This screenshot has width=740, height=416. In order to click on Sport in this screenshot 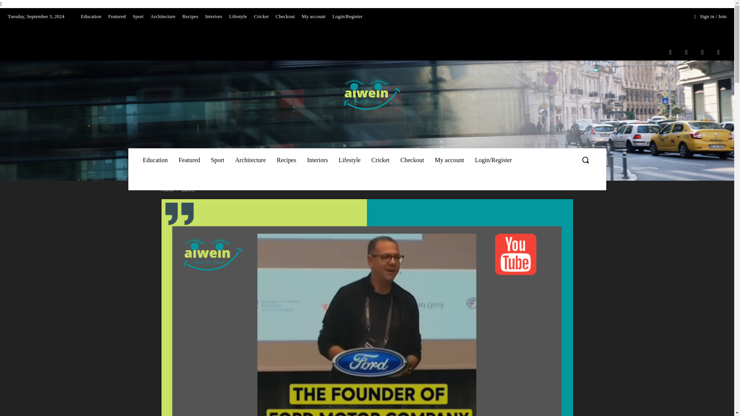, I will do `click(138, 16)`.